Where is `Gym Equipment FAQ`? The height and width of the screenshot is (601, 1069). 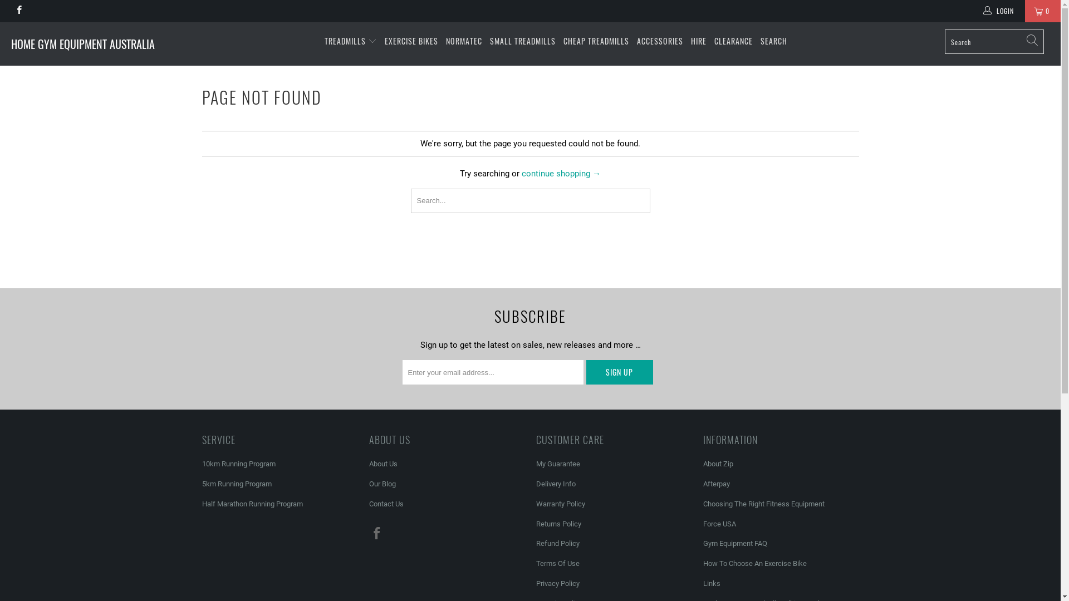 Gym Equipment FAQ is located at coordinates (735, 543).